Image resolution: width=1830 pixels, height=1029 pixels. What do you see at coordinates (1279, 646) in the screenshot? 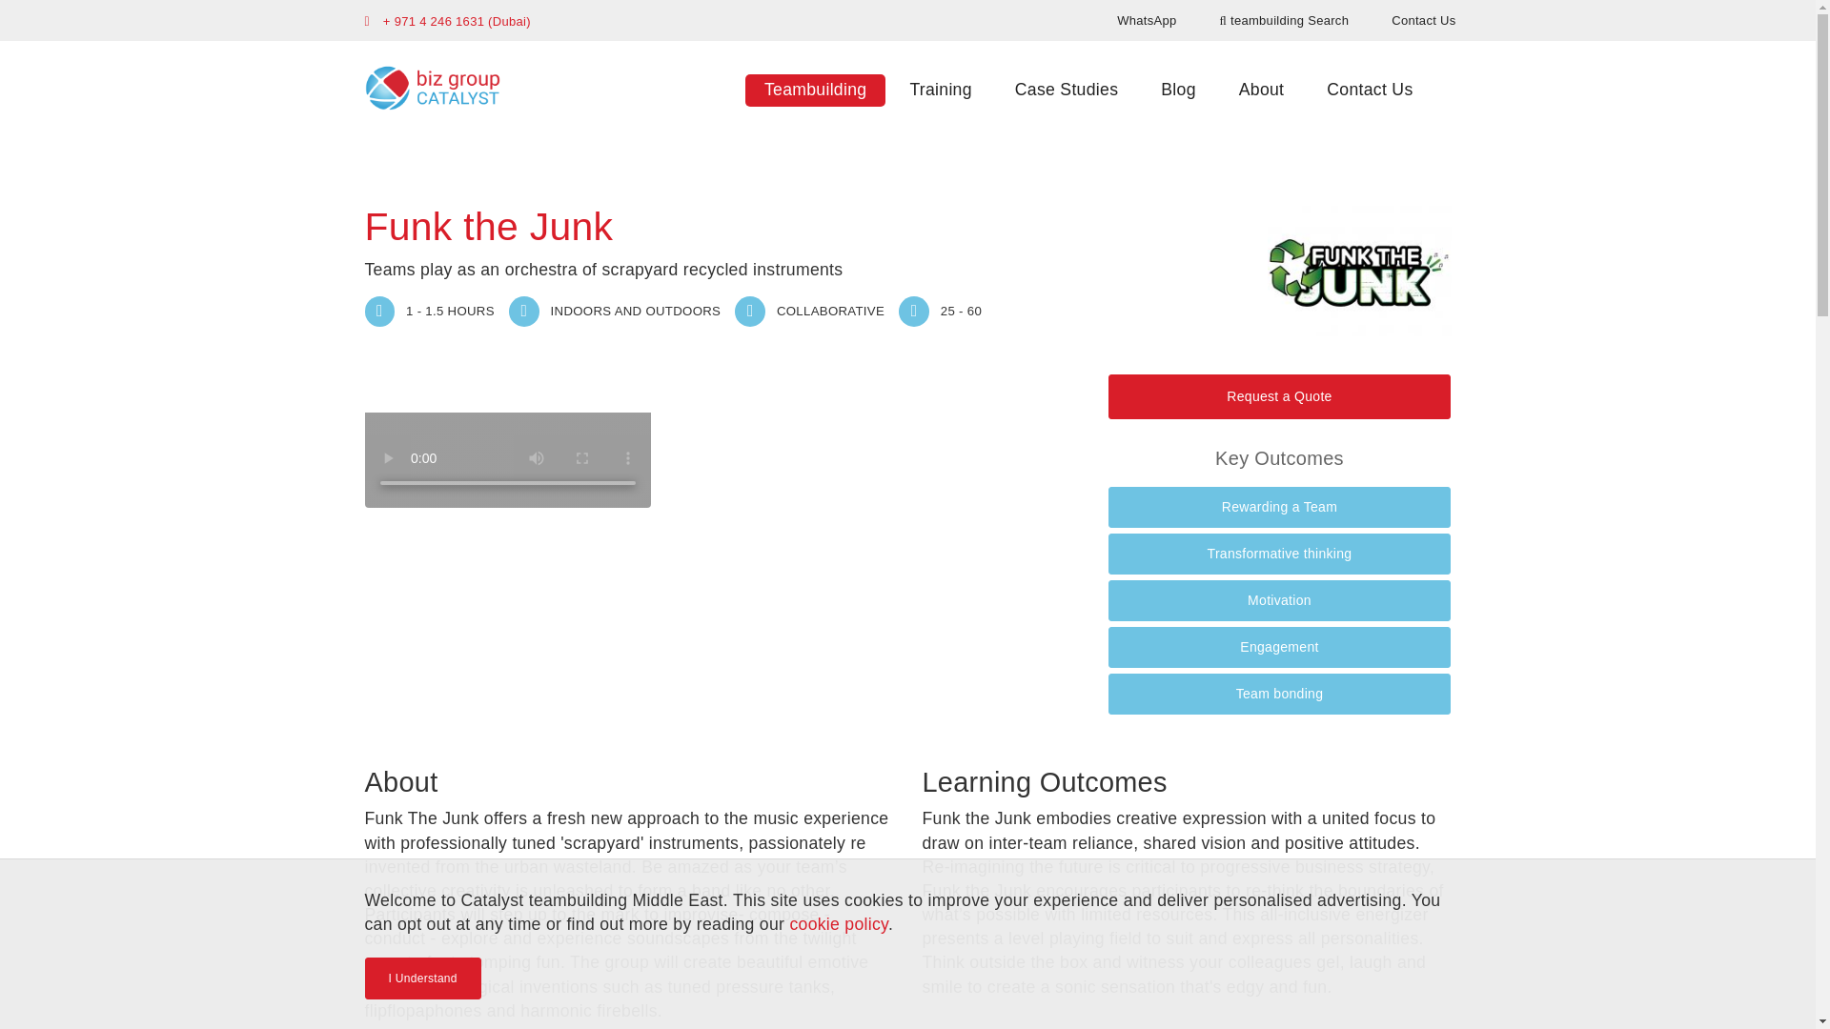
I see `Engagement` at bounding box center [1279, 646].